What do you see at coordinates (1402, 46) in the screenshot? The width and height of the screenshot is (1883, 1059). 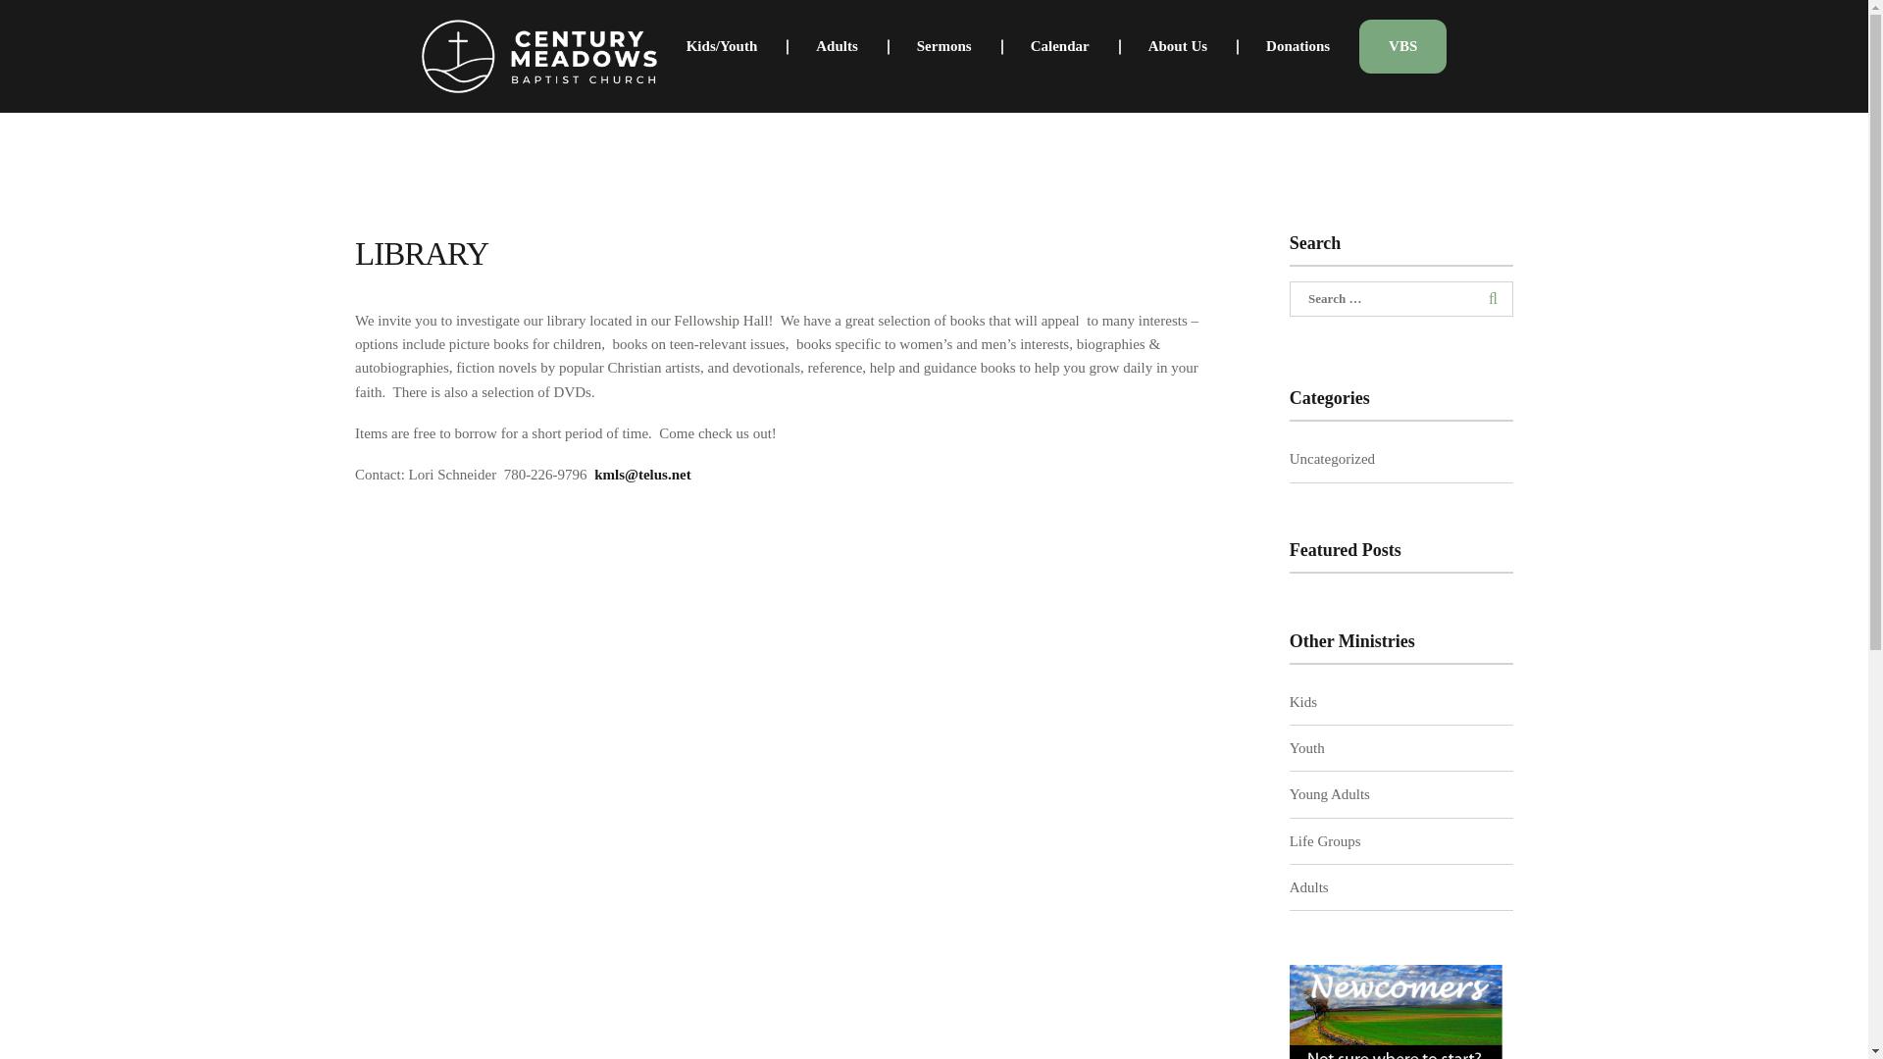 I see `VBS` at bounding box center [1402, 46].